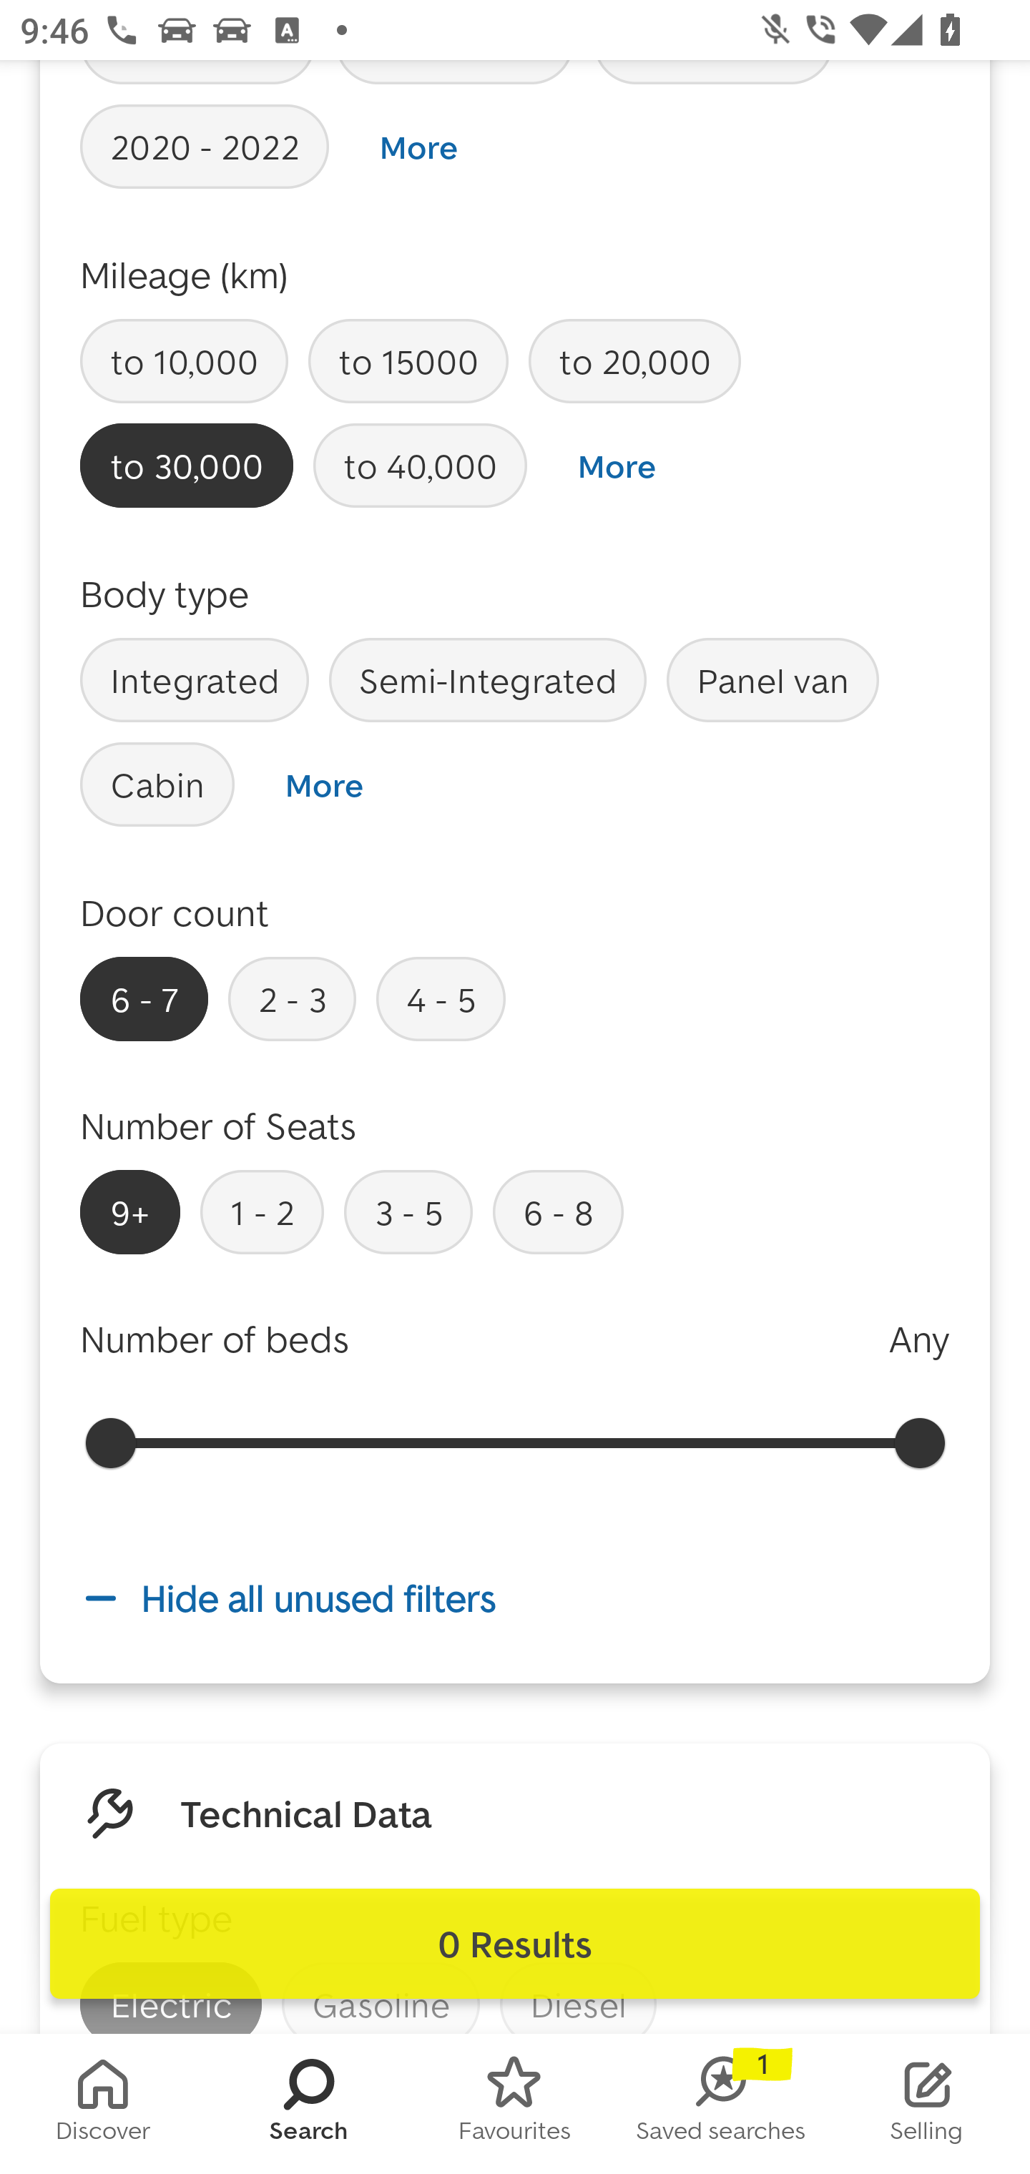  What do you see at coordinates (262, 1211) in the screenshot?
I see `1 - 2` at bounding box center [262, 1211].